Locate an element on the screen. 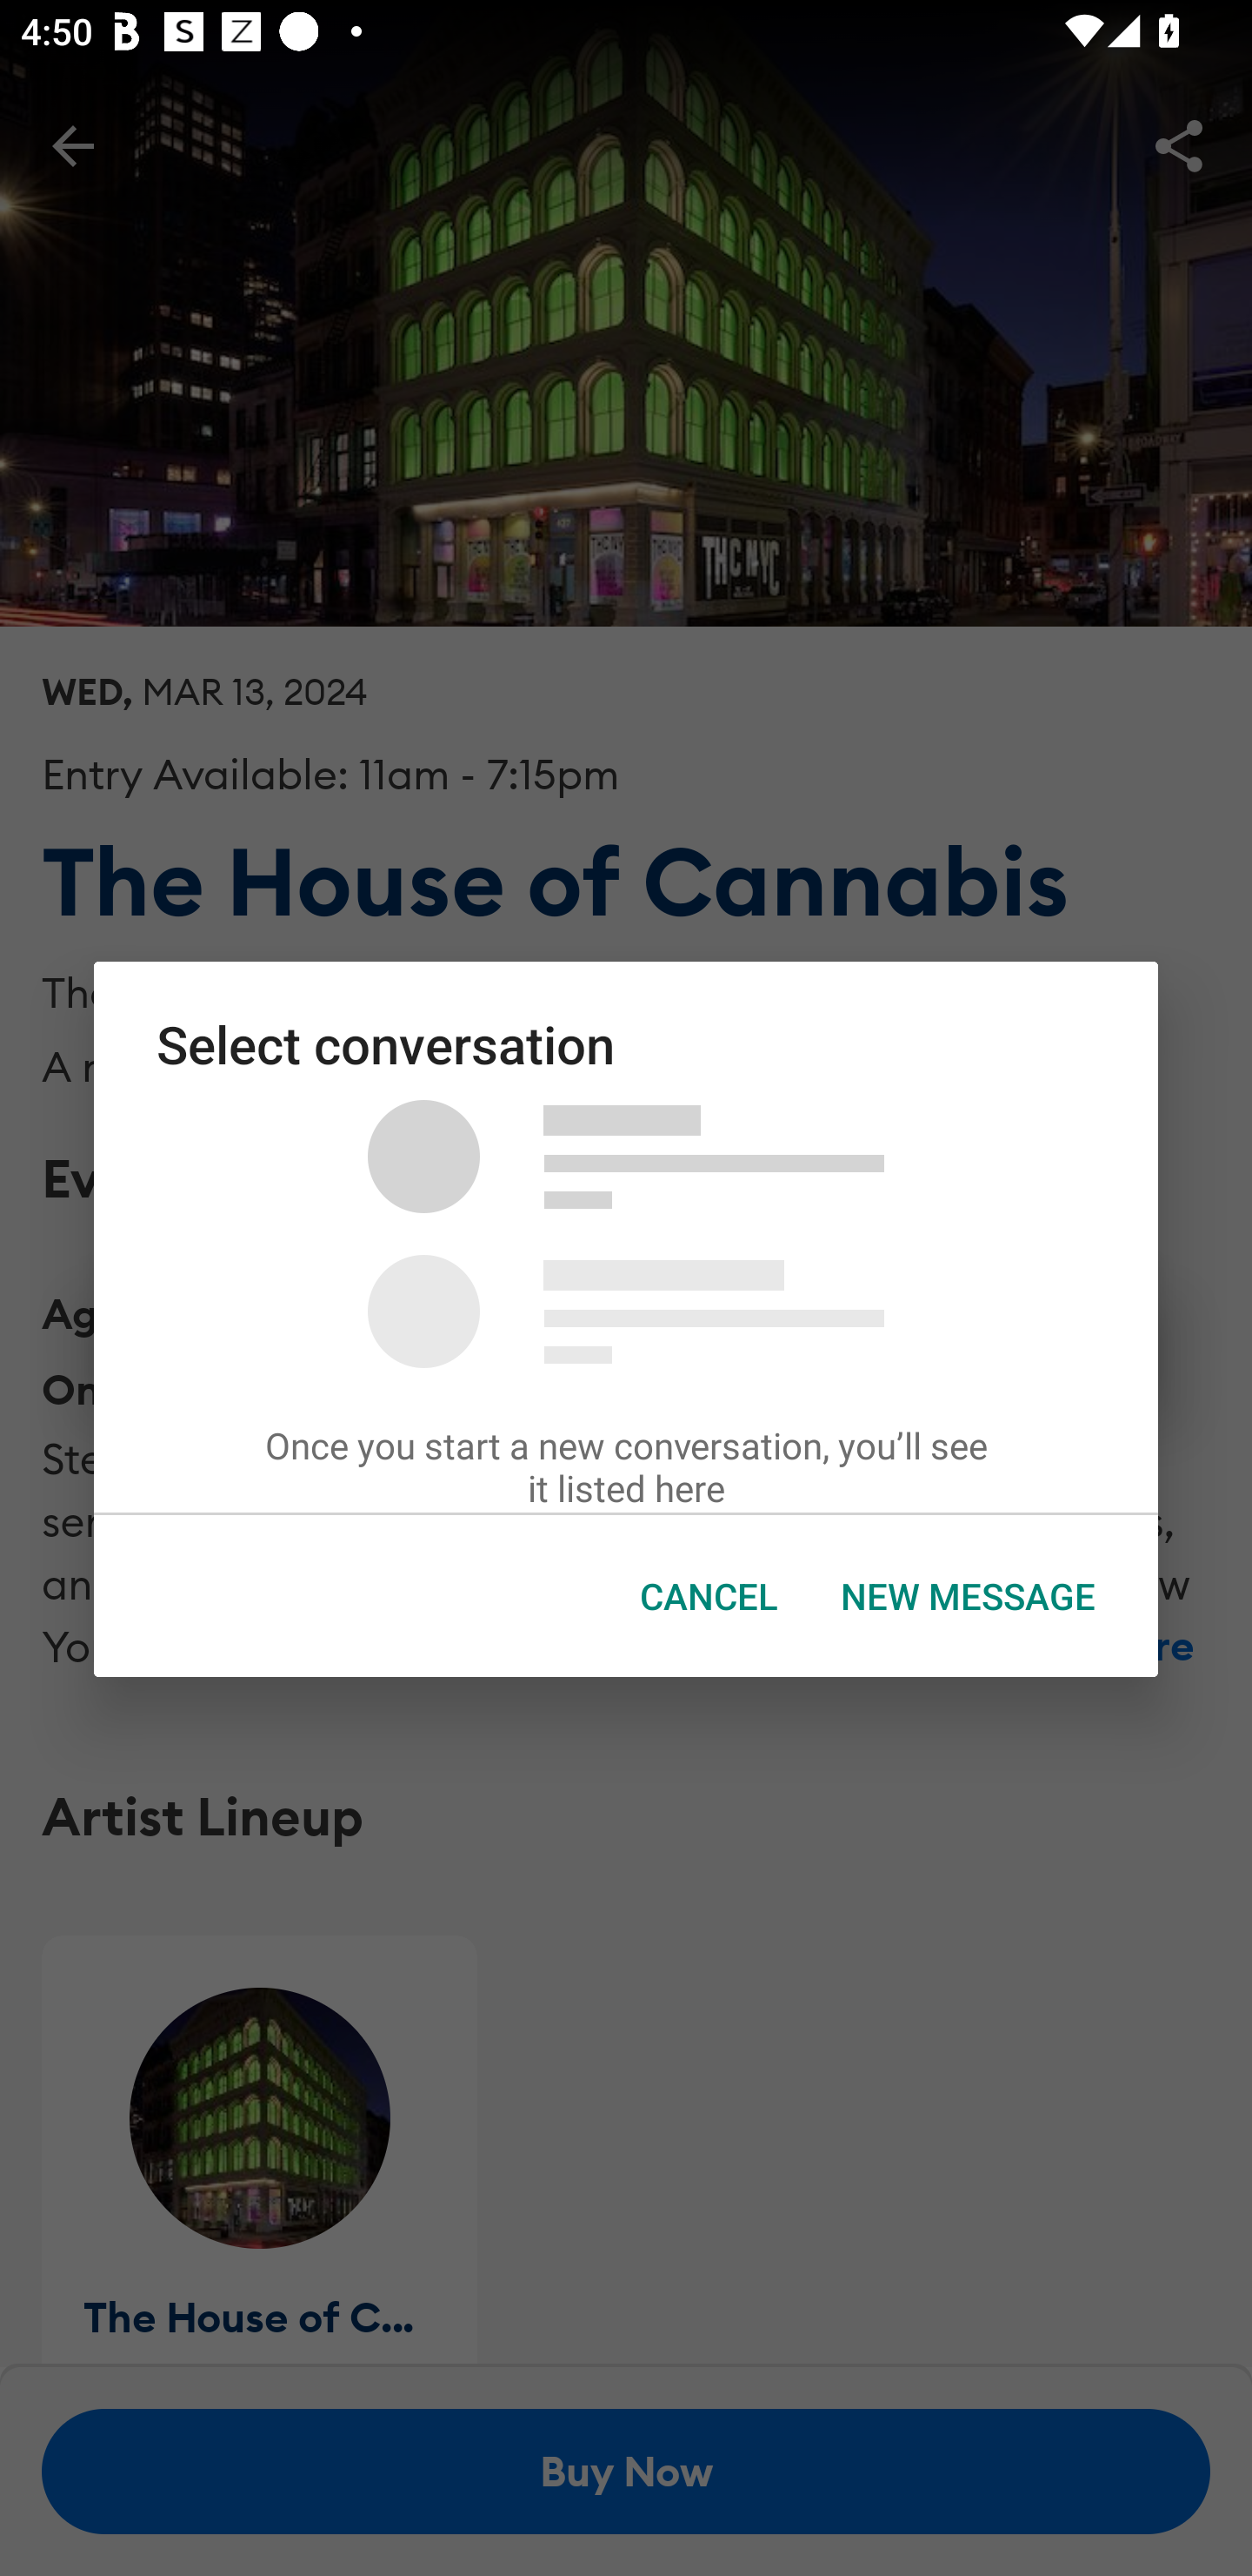  NEW MESSAGE is located at coordinates (969, 1596).